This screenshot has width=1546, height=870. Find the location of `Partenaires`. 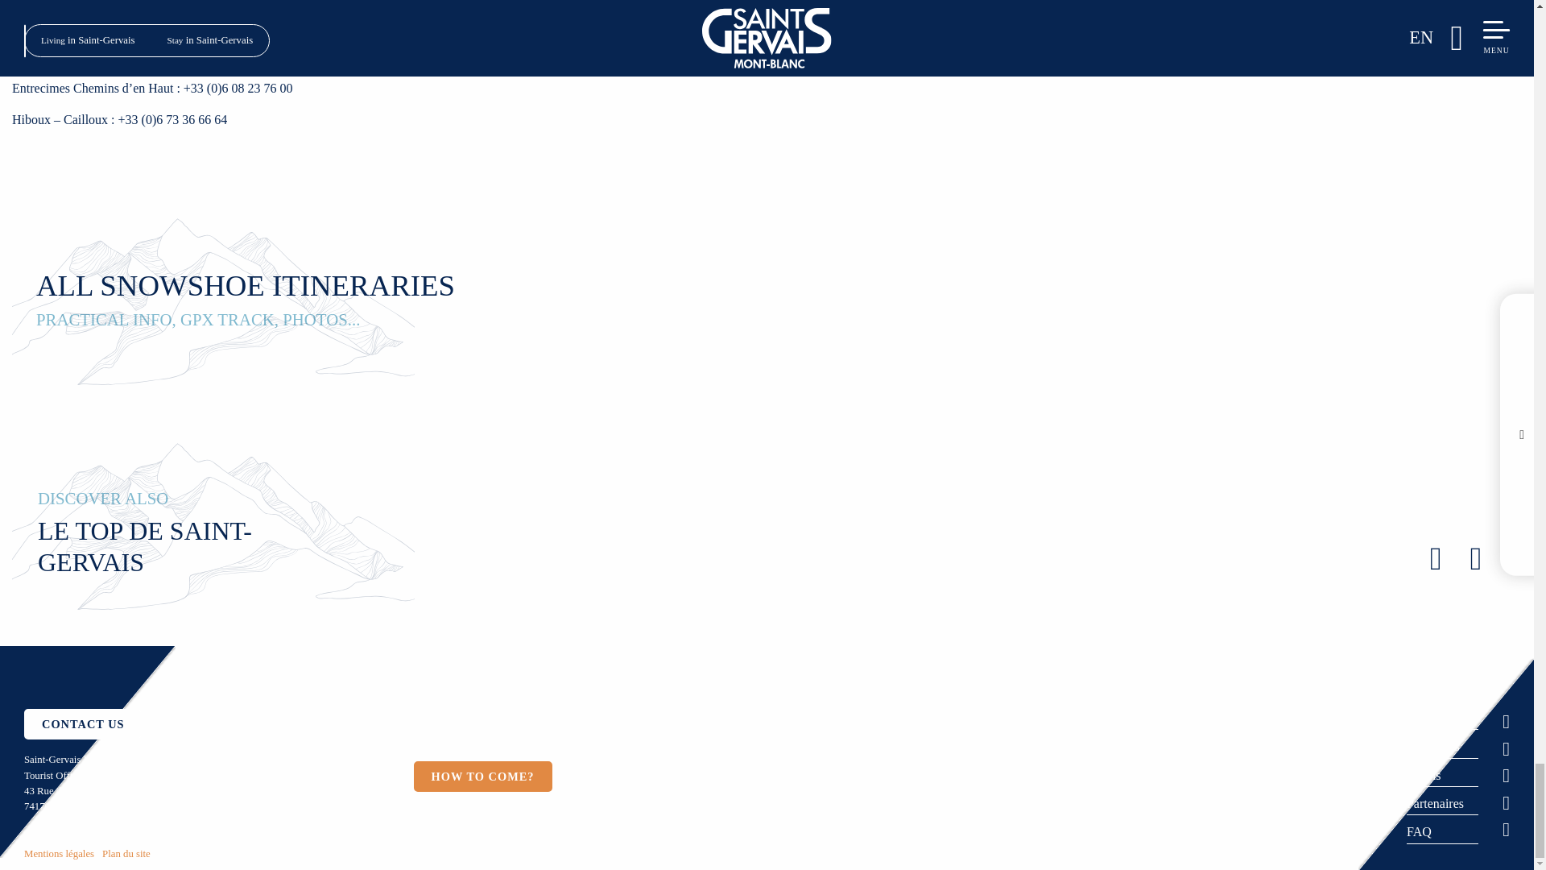

Partenaires is located at coordinates (1435, 803).